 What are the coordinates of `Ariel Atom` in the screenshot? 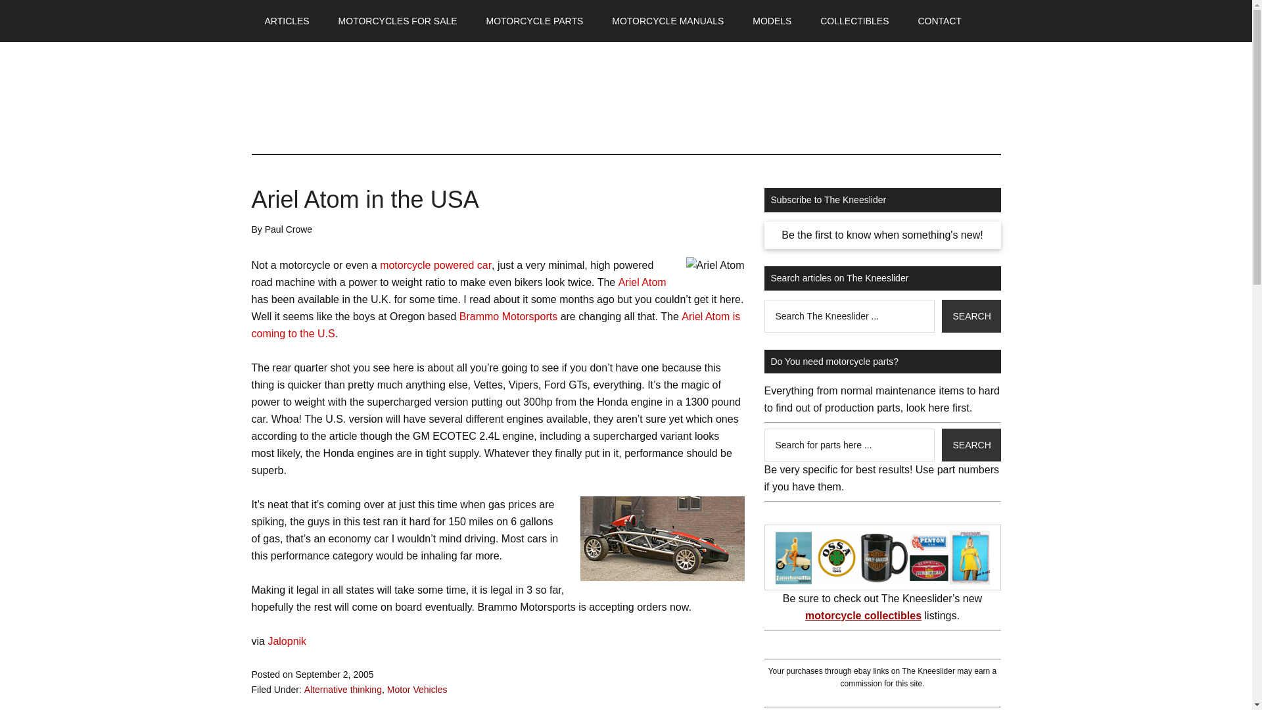 It's located at (642, 283).